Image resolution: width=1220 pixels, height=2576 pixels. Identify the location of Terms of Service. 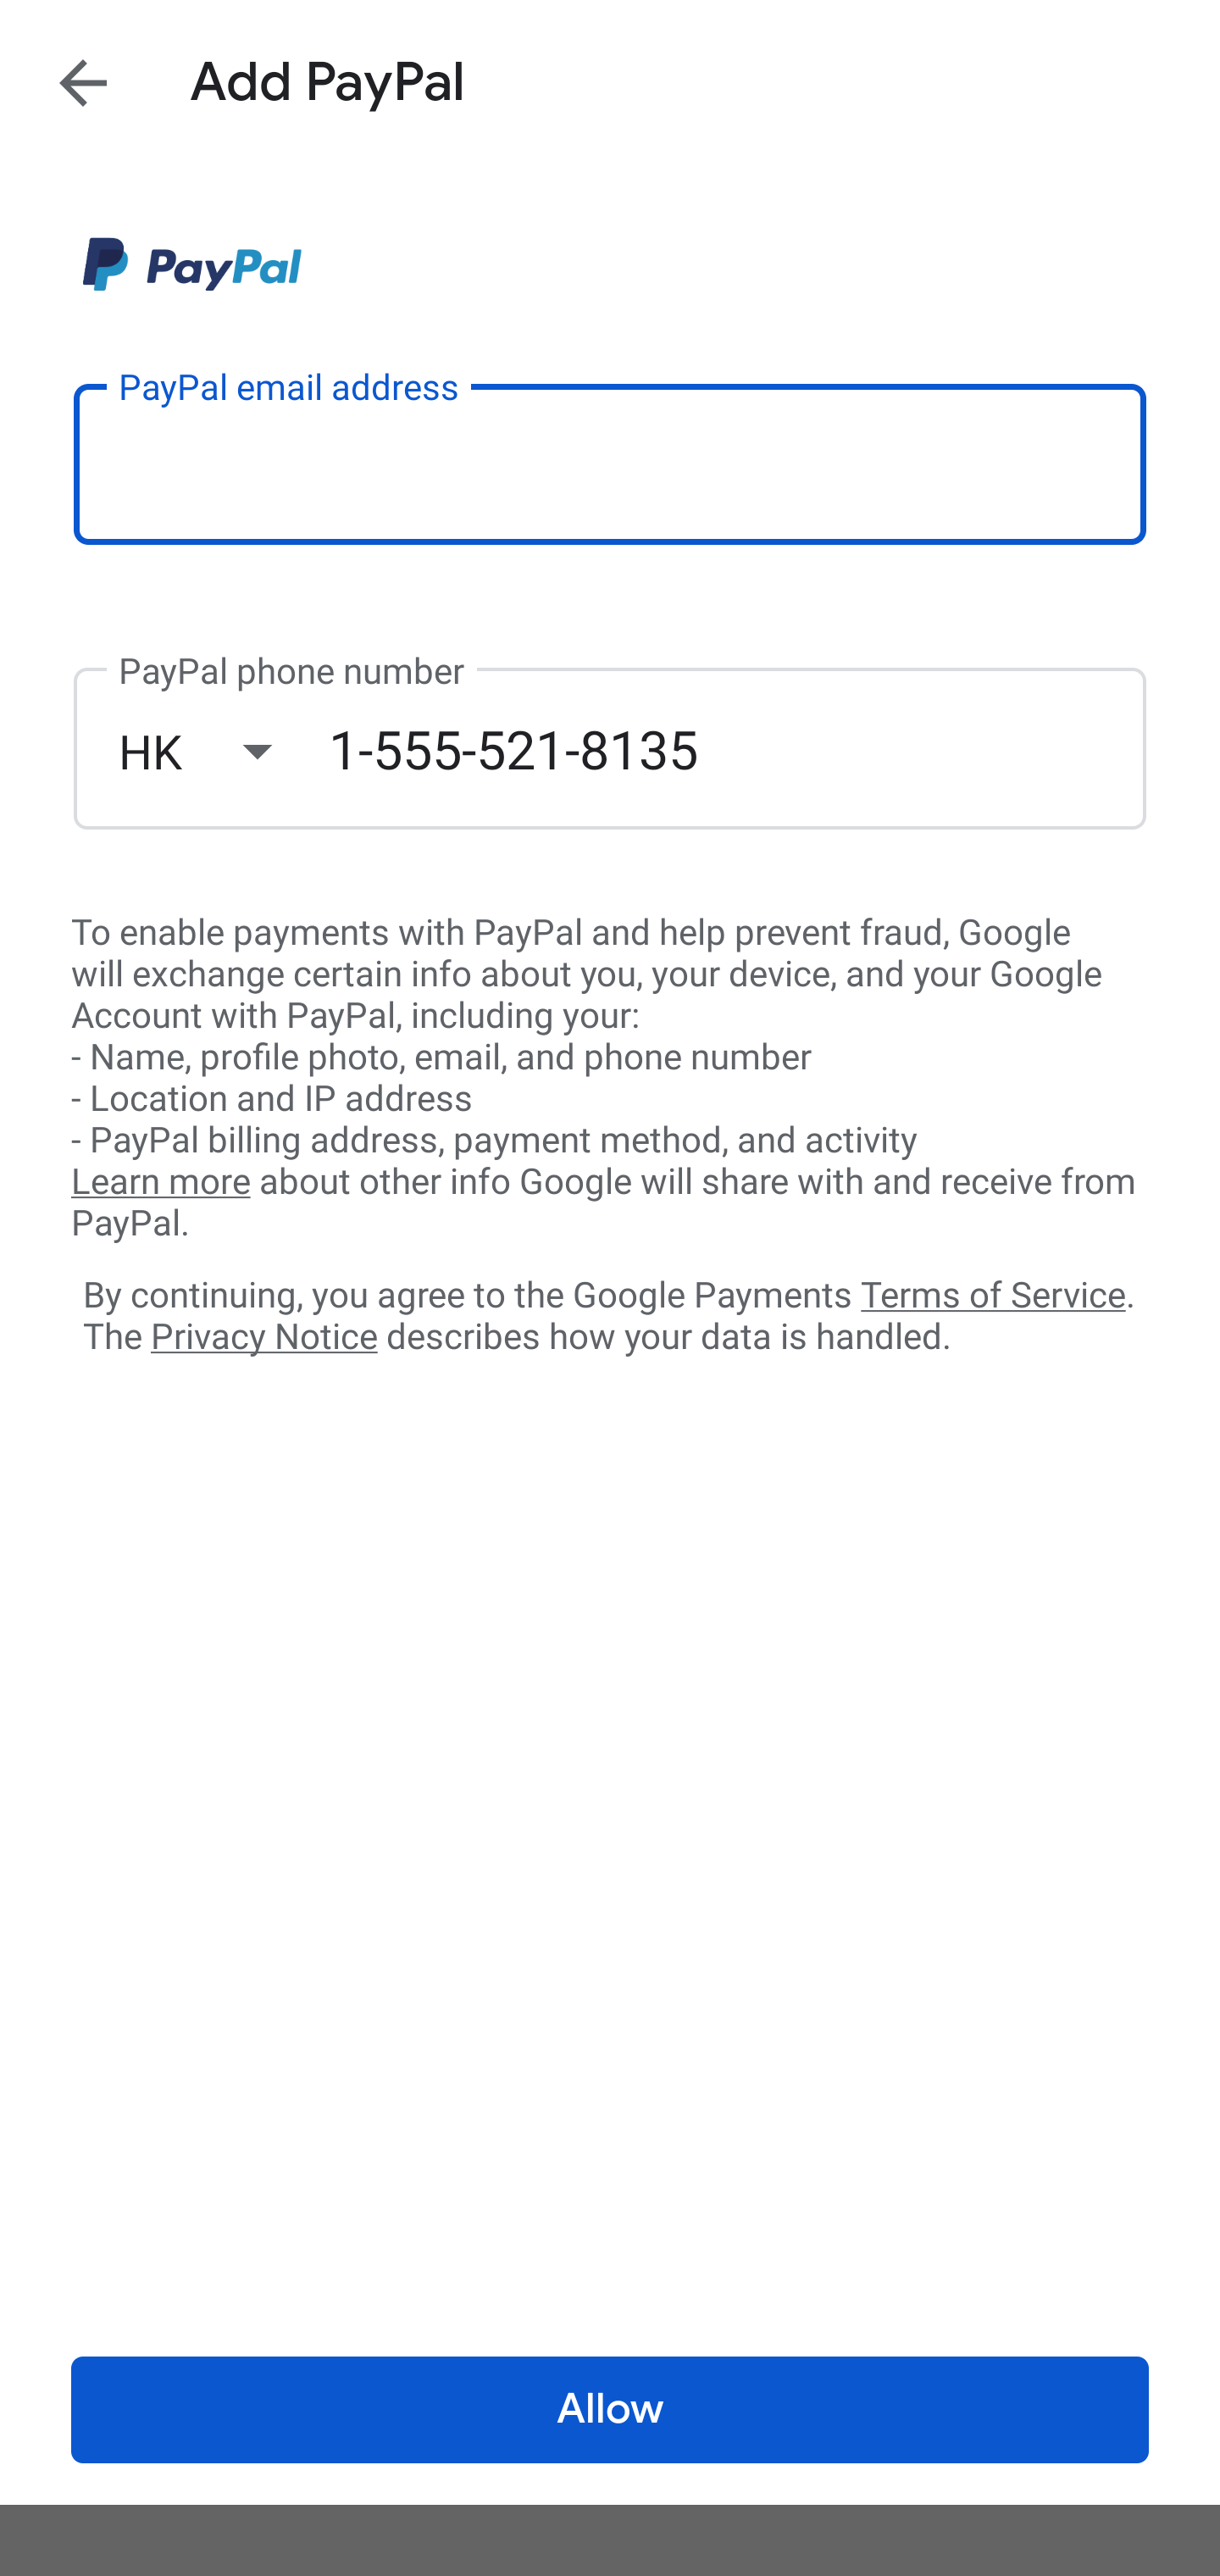
(993, 1293).